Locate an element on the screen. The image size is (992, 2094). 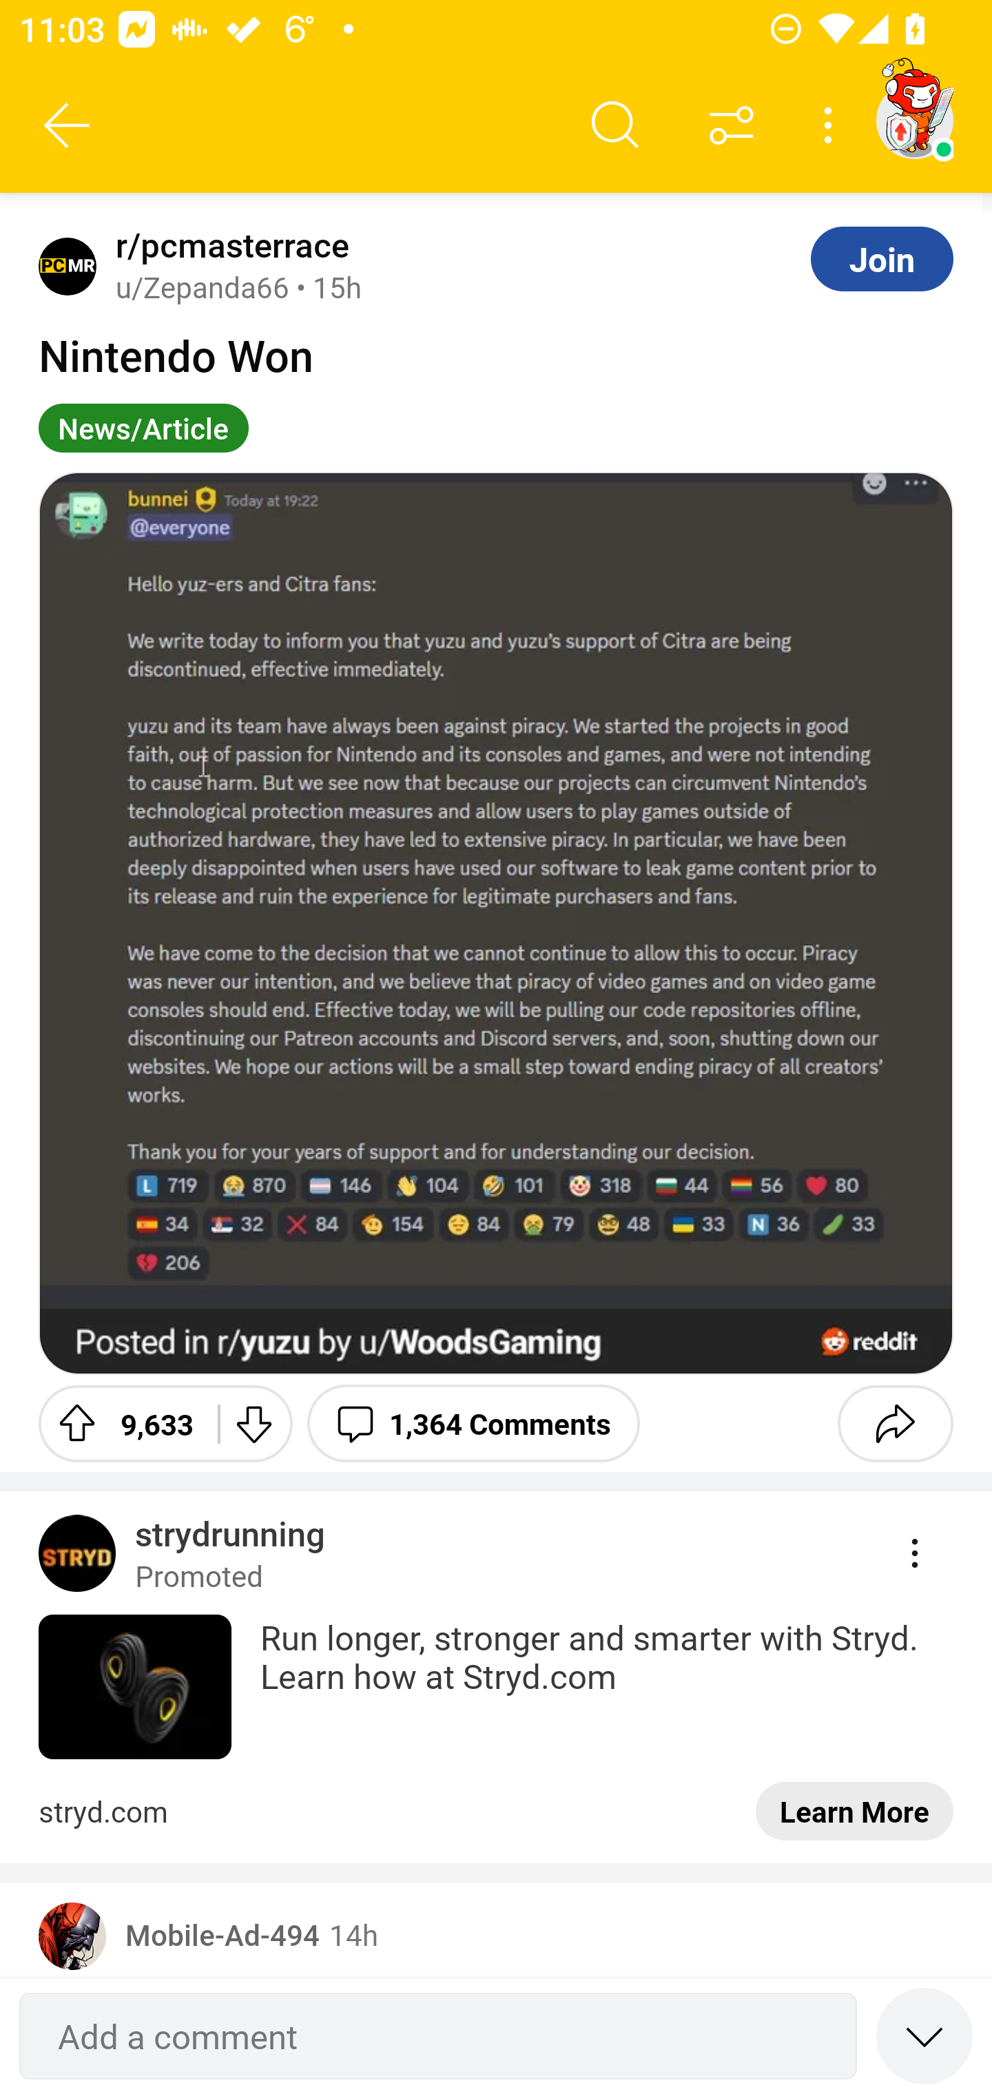
Back is located at coordinates (68, 125).